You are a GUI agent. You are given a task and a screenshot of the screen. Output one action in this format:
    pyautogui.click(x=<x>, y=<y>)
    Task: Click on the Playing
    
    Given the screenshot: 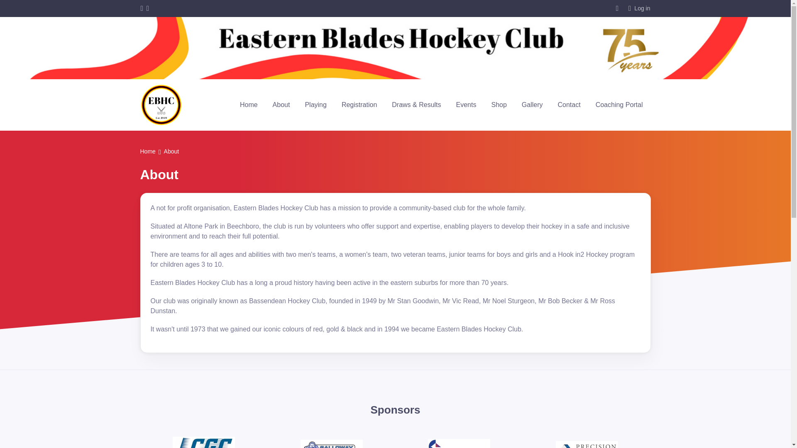 What is the action you would take?
    pyautogui.click(x=315, y=105)
    